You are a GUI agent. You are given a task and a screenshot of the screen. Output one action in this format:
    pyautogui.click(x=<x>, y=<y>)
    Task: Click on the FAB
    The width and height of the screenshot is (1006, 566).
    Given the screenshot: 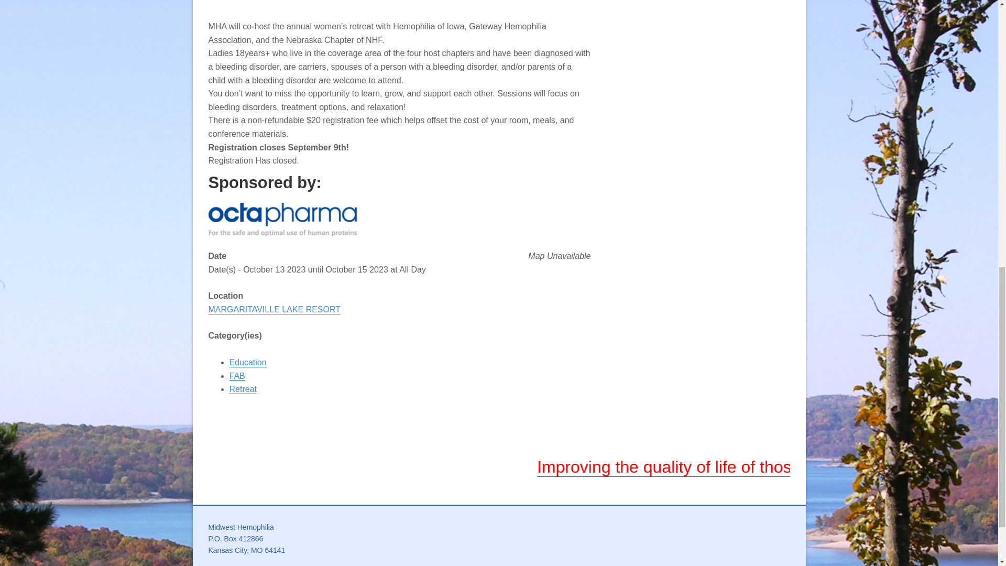 What is the action you would take?
    pyautogui.click(x=237, y=376)
    